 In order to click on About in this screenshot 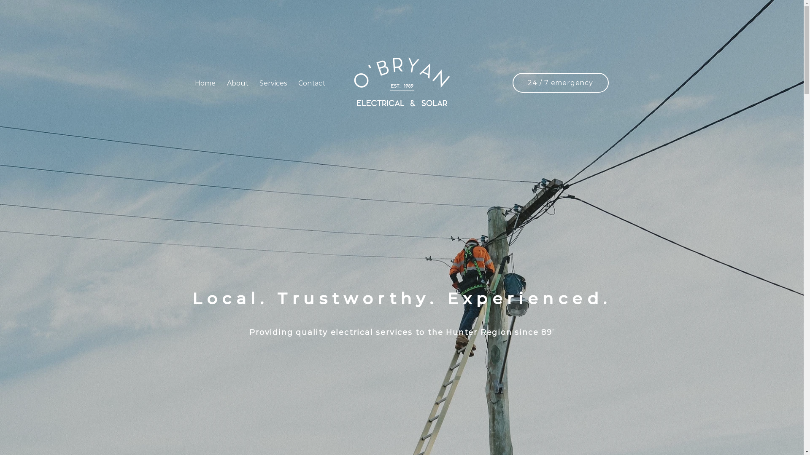, I will do `click(237, 83)`.